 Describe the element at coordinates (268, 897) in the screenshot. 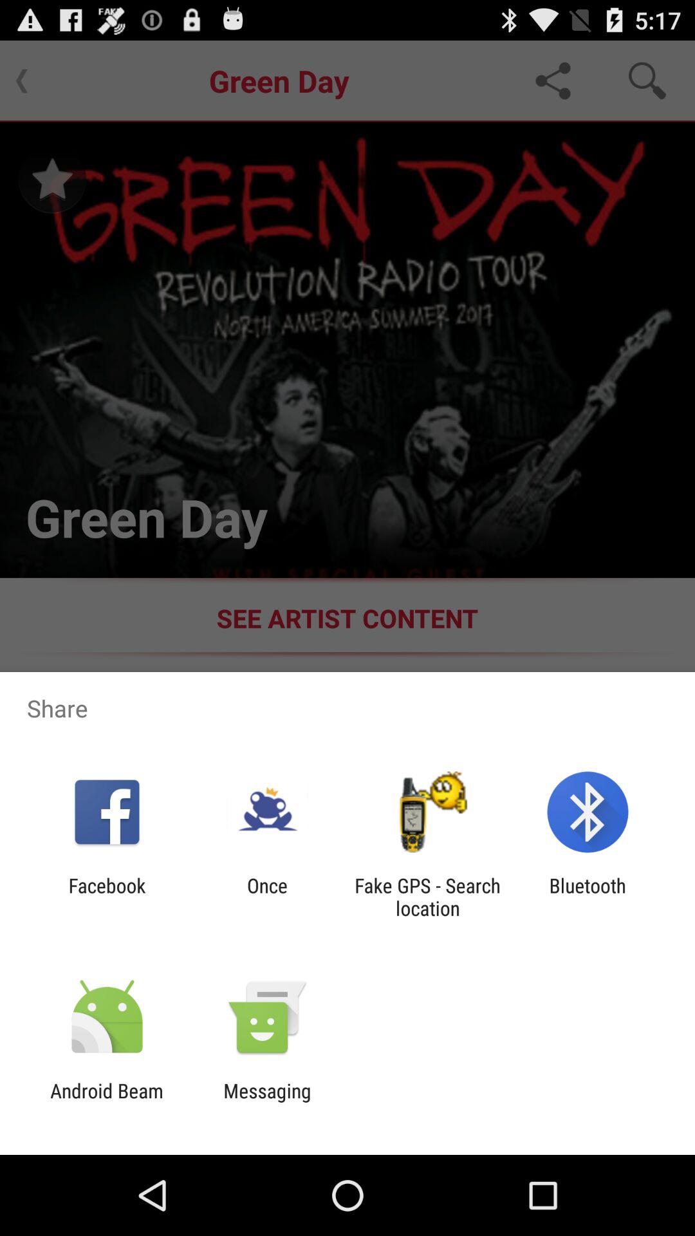

I see `tap item next to fake gps search` at that location.